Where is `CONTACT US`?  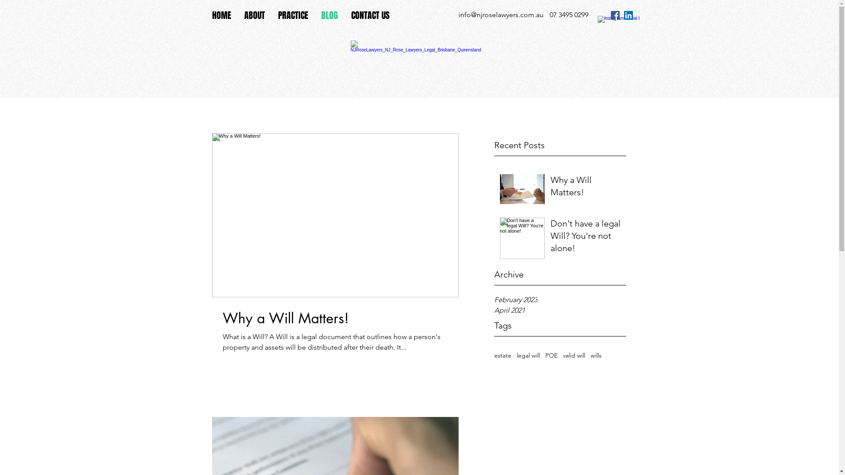 CONTACT US is located at coordinates (370, 15).